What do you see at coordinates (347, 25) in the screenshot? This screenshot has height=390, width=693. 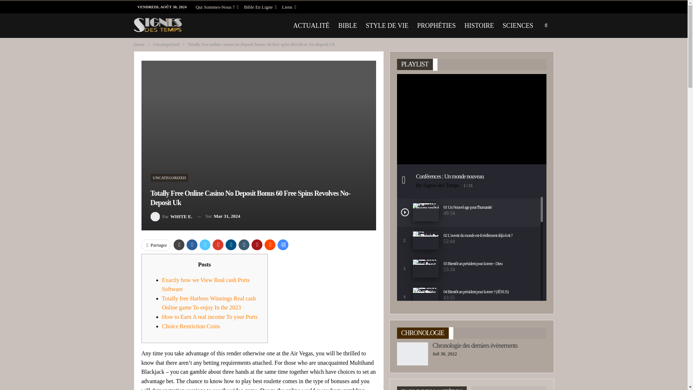 I see `BIBLE` at bounding box center [347, 25].